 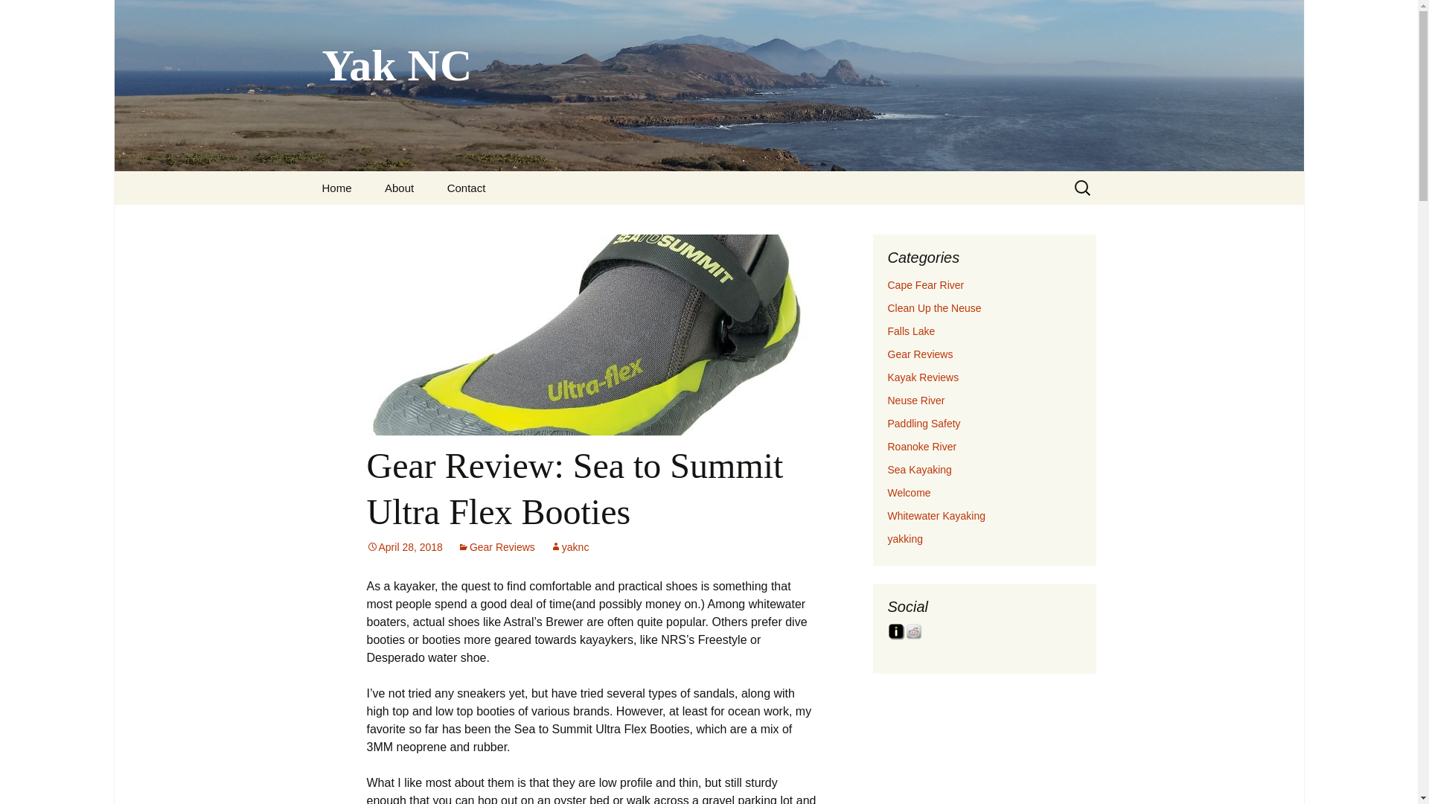 What do you see at coordinates (925, 284) in the screenshot?
I see `Cape Fear River` at bounding box center [925, 284].